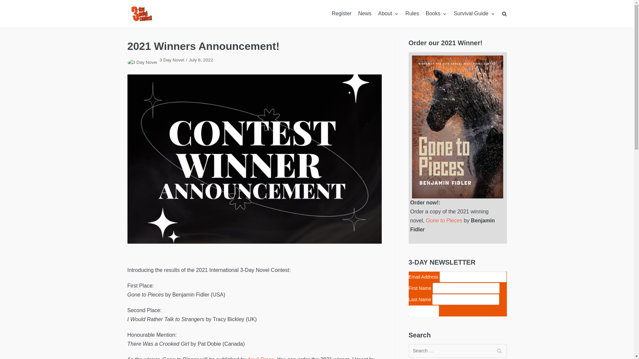 The height and width of the screenshot is (359, 639). I want to click on Search, so click(493, 29).